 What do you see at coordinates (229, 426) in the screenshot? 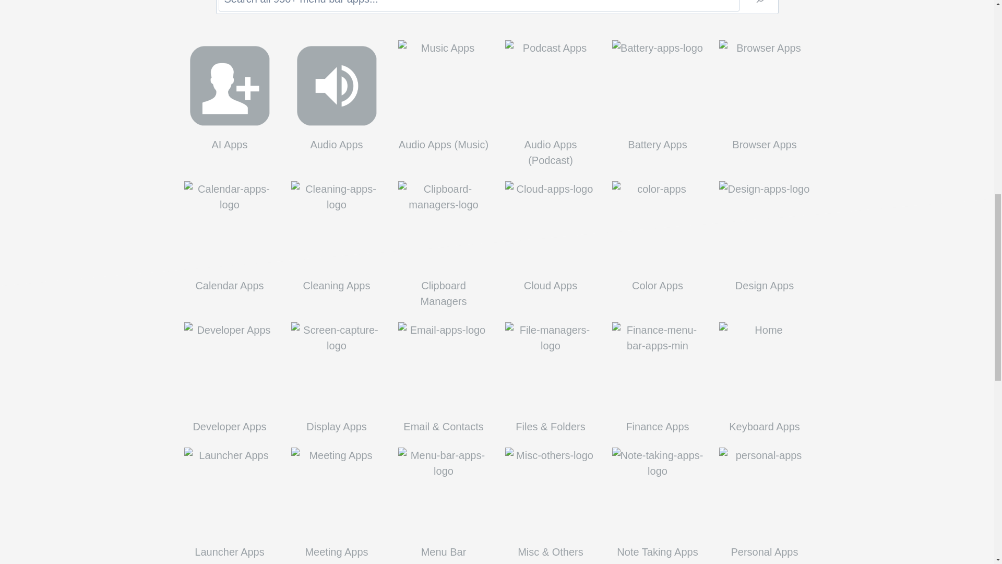
I see `Developer Apps` at bounding box center [229, 426].